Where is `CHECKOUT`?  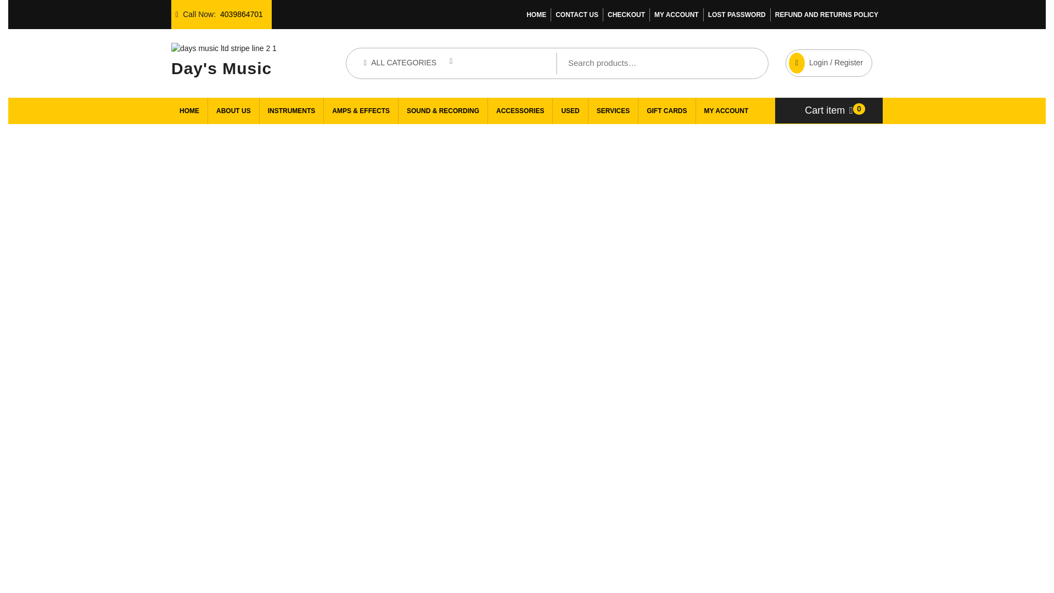 CHECKOUT is located at coordinates (626, 14).